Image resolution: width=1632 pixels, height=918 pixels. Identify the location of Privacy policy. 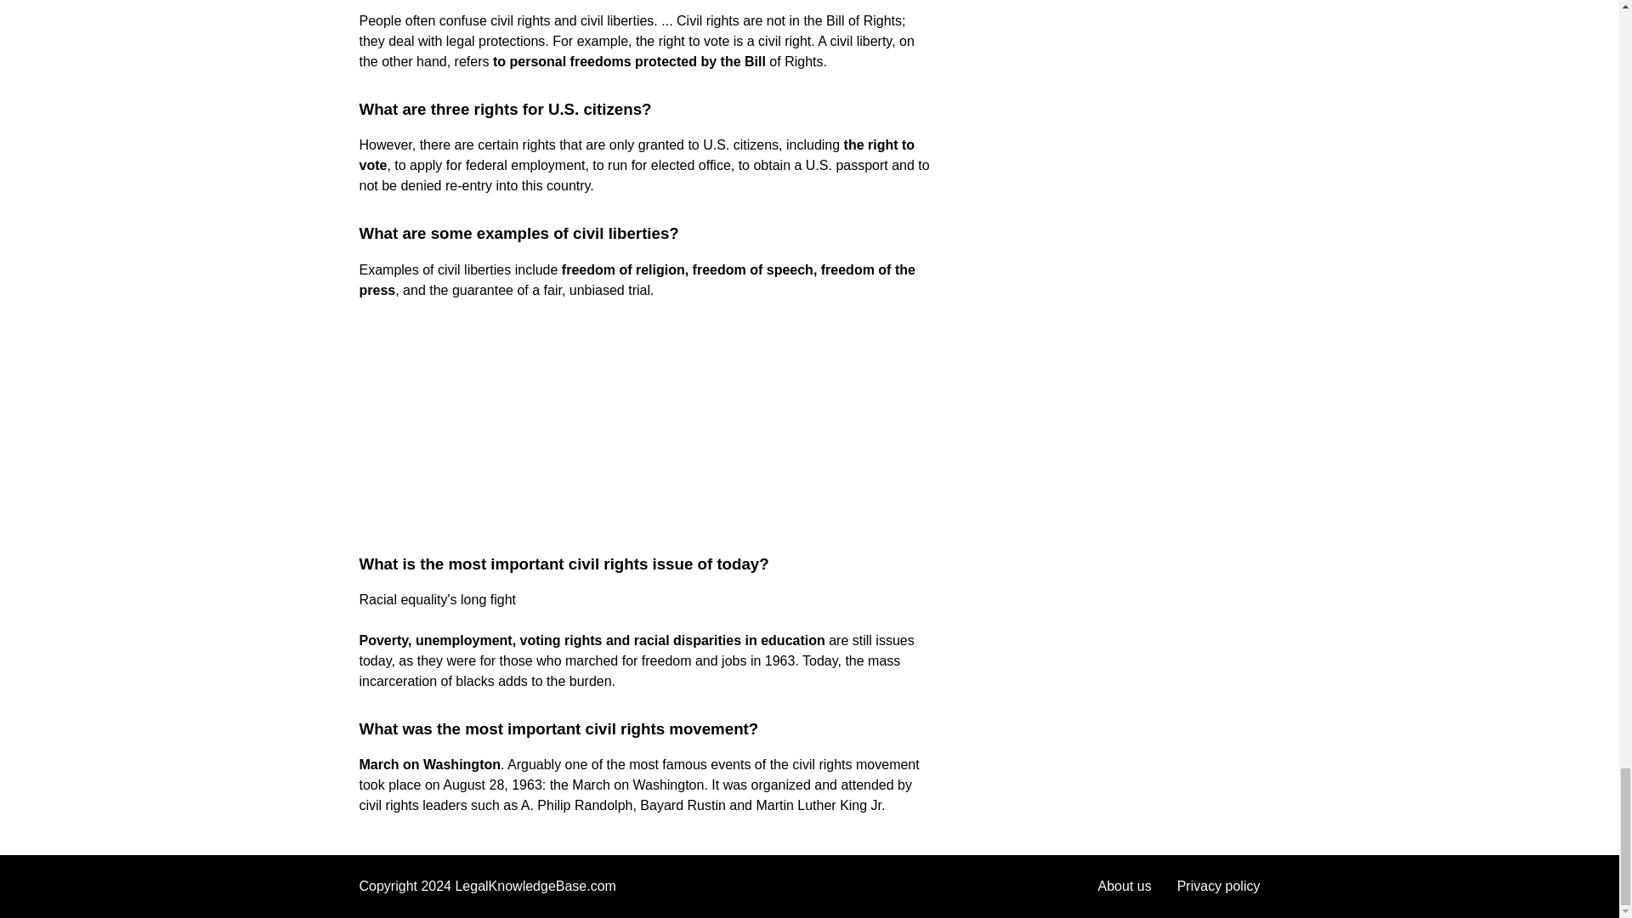
(1218, 886).